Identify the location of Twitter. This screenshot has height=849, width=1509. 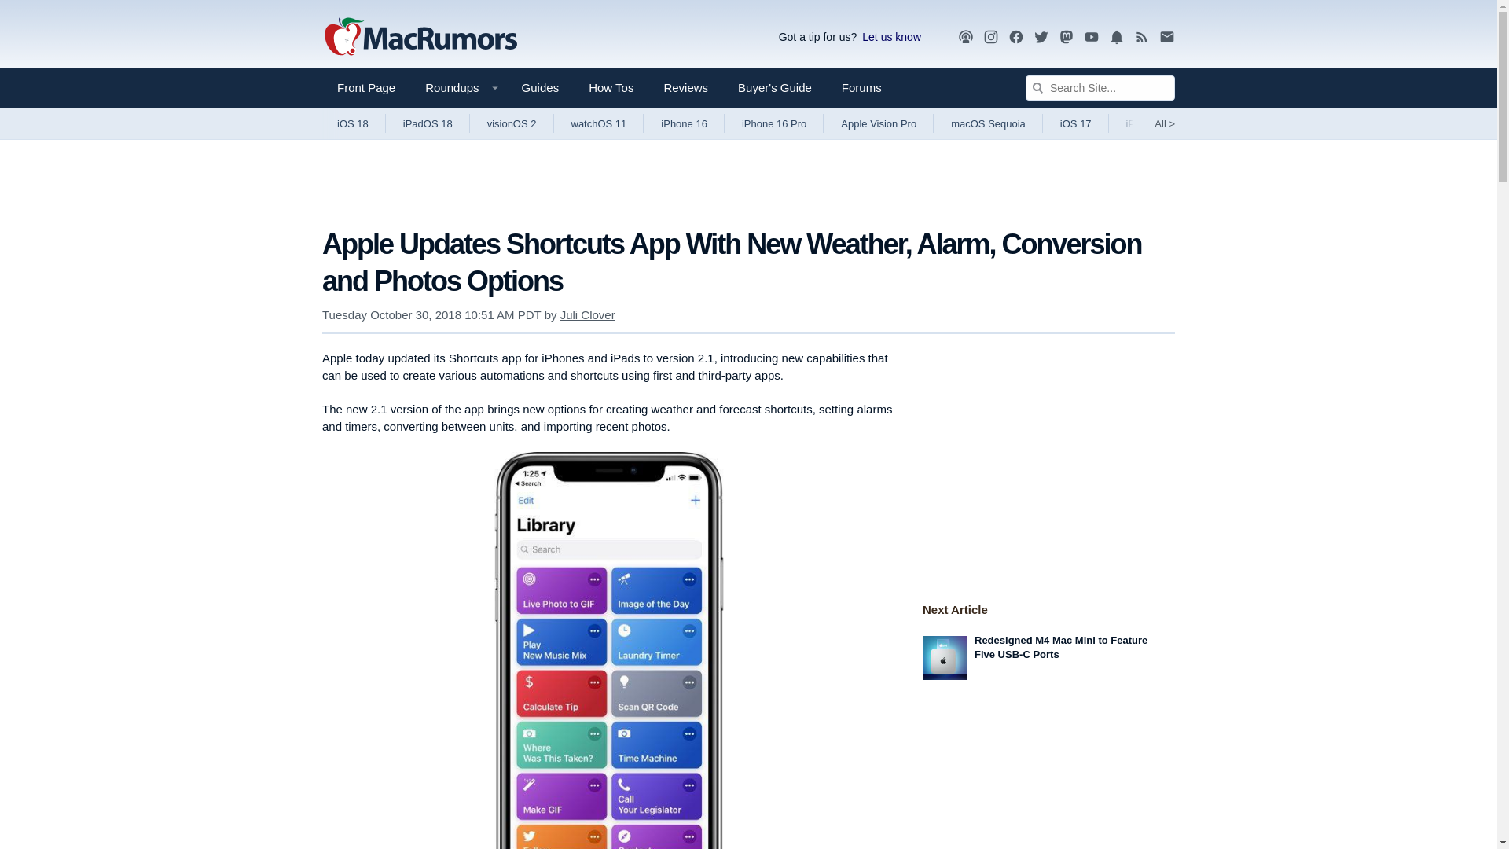
(1041, 37).